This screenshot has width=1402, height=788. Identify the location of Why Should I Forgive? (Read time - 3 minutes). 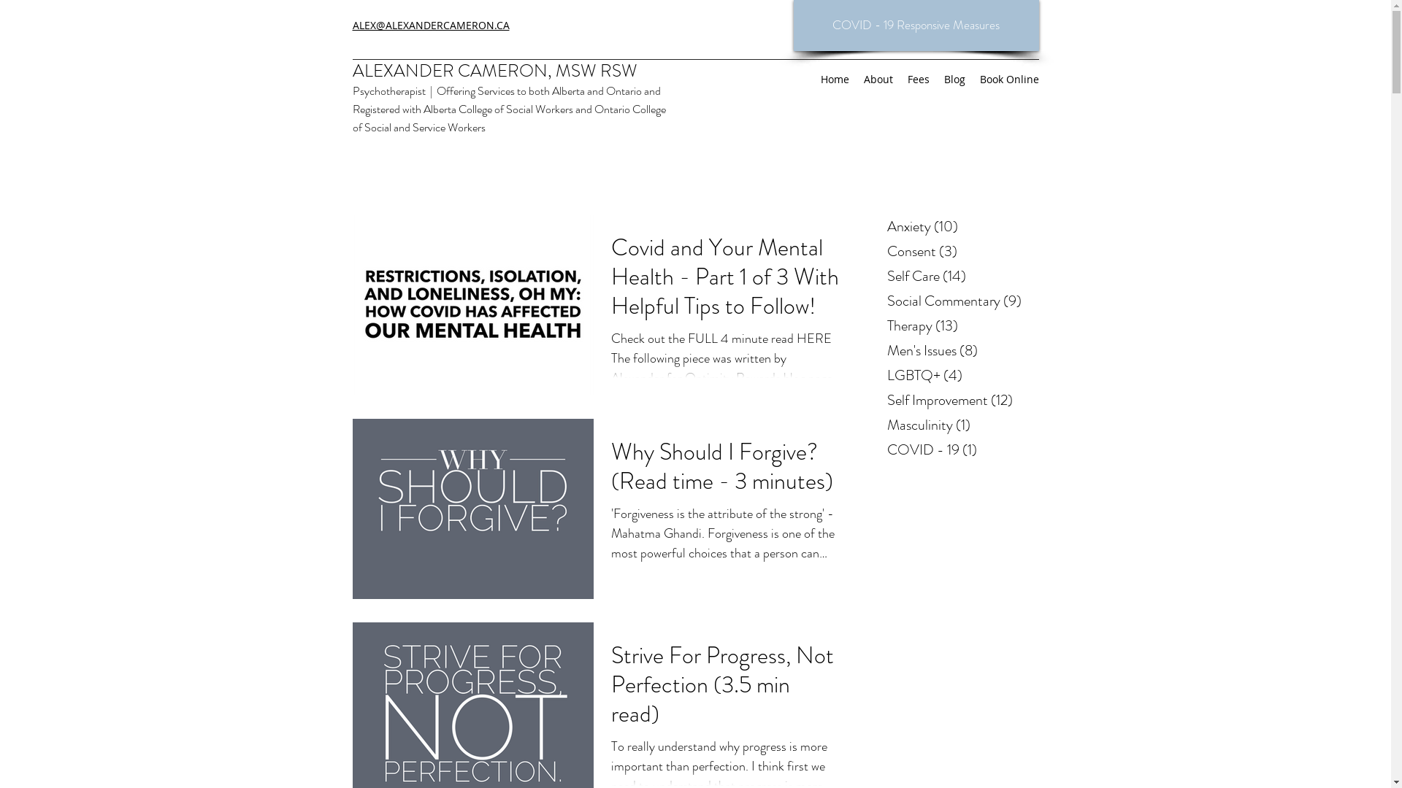
(725, 470).